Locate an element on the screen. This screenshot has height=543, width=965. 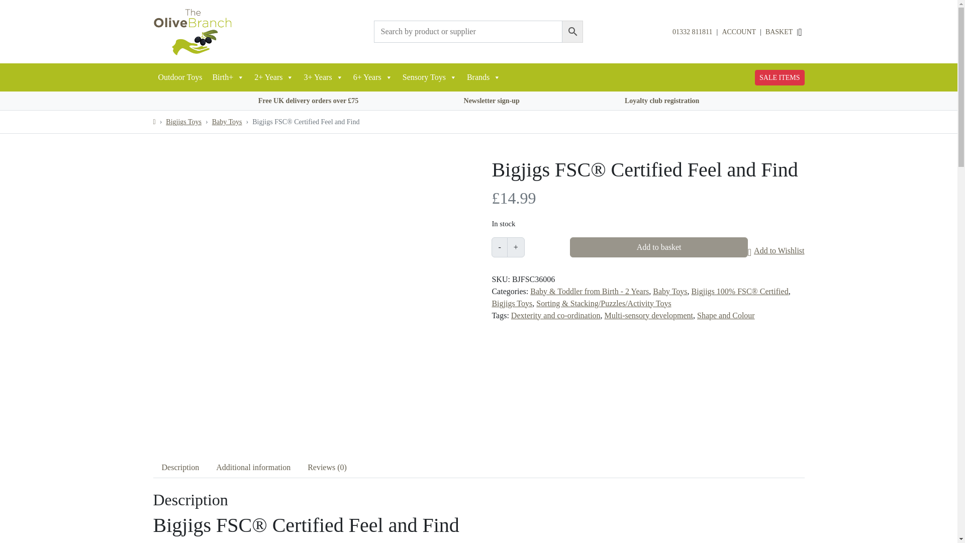
01332 811811 is located at coordinates (692, 32).